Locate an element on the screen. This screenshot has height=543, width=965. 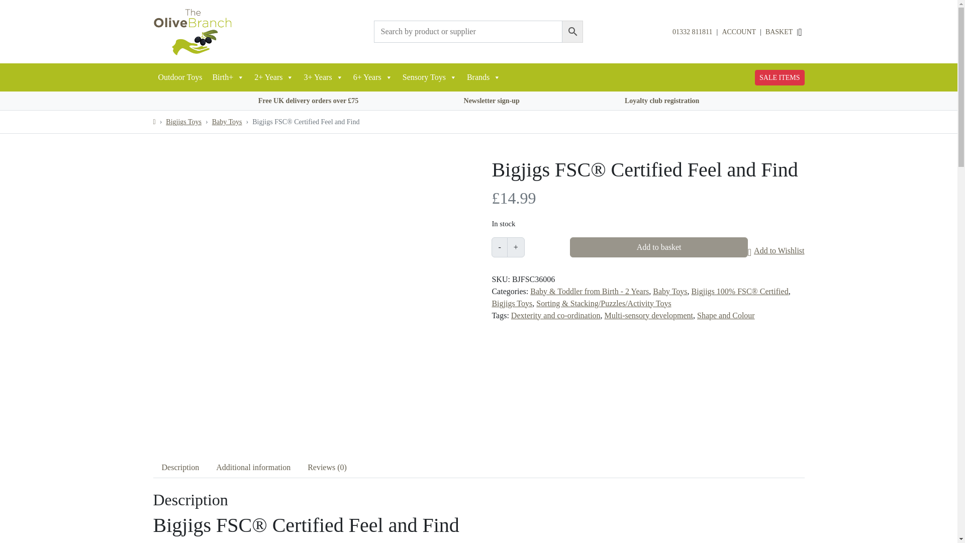
01332 811811 is located at coordinates (692, 32).